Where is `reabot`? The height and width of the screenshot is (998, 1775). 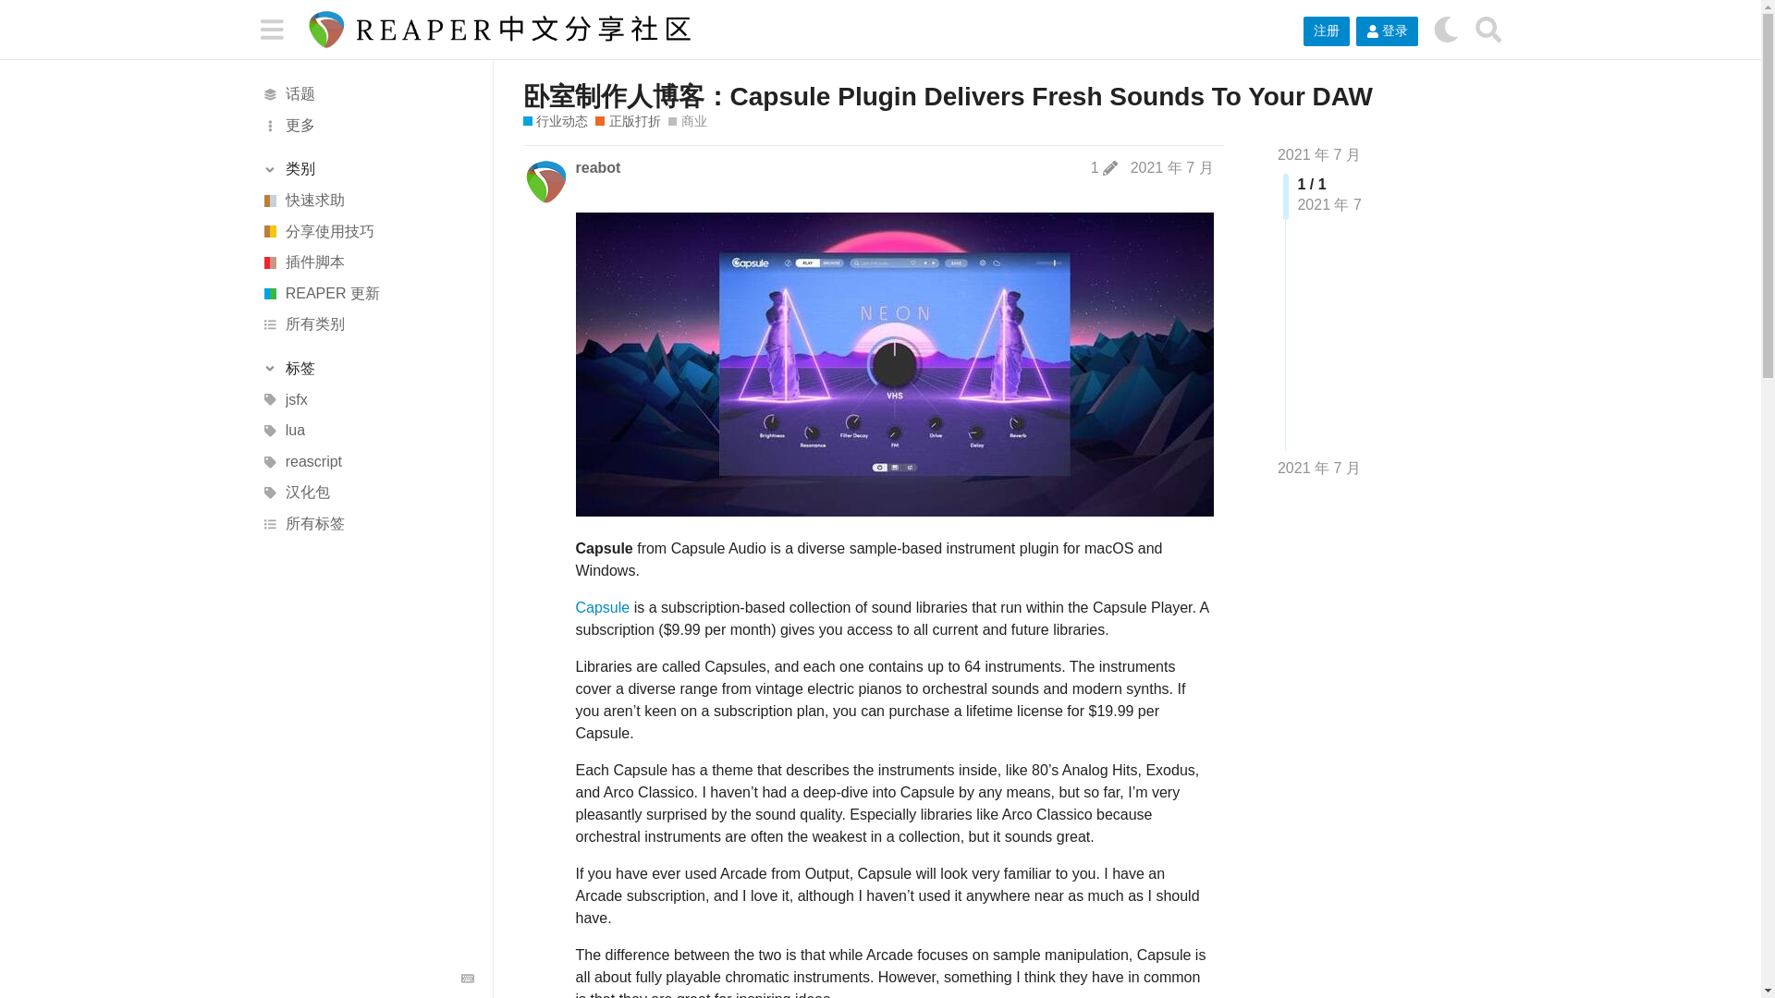
reabot is located at coordinates (597, 168).